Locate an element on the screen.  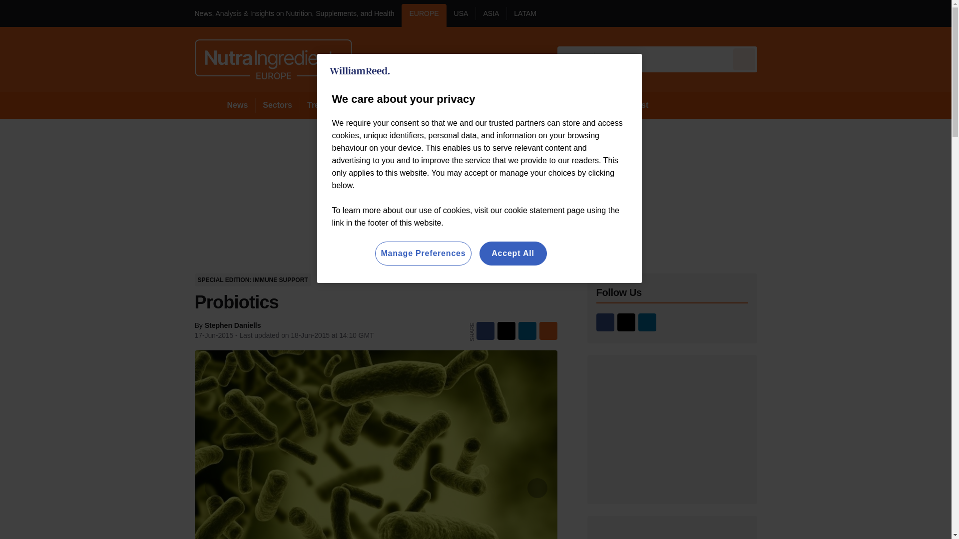
William Reed is located at coordinates (360, 71).